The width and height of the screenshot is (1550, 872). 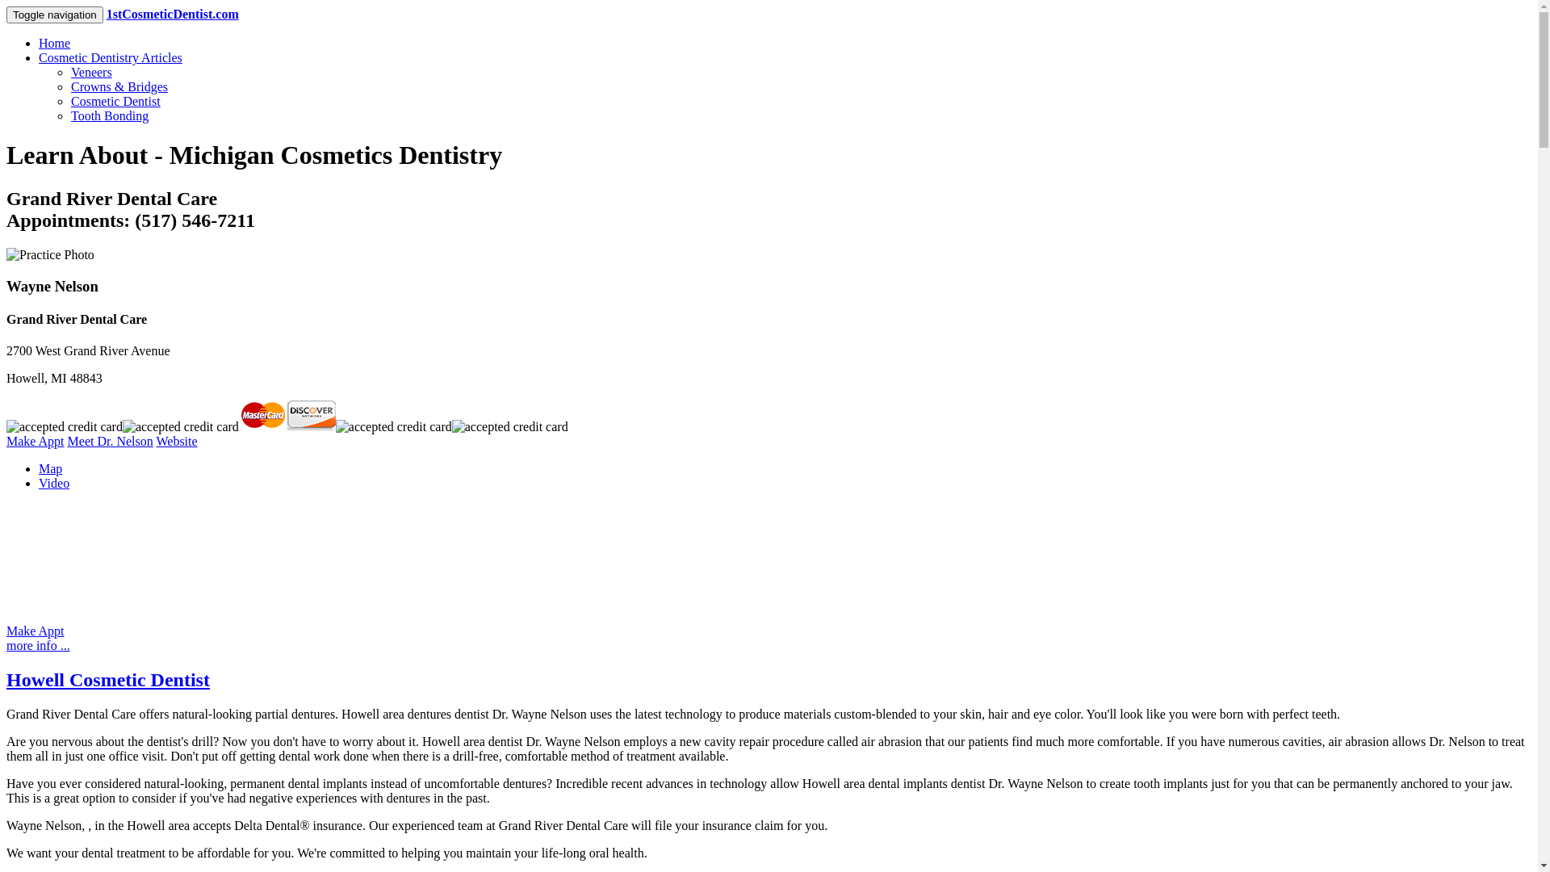 I want to click on my title, so click(x=394, y=427).